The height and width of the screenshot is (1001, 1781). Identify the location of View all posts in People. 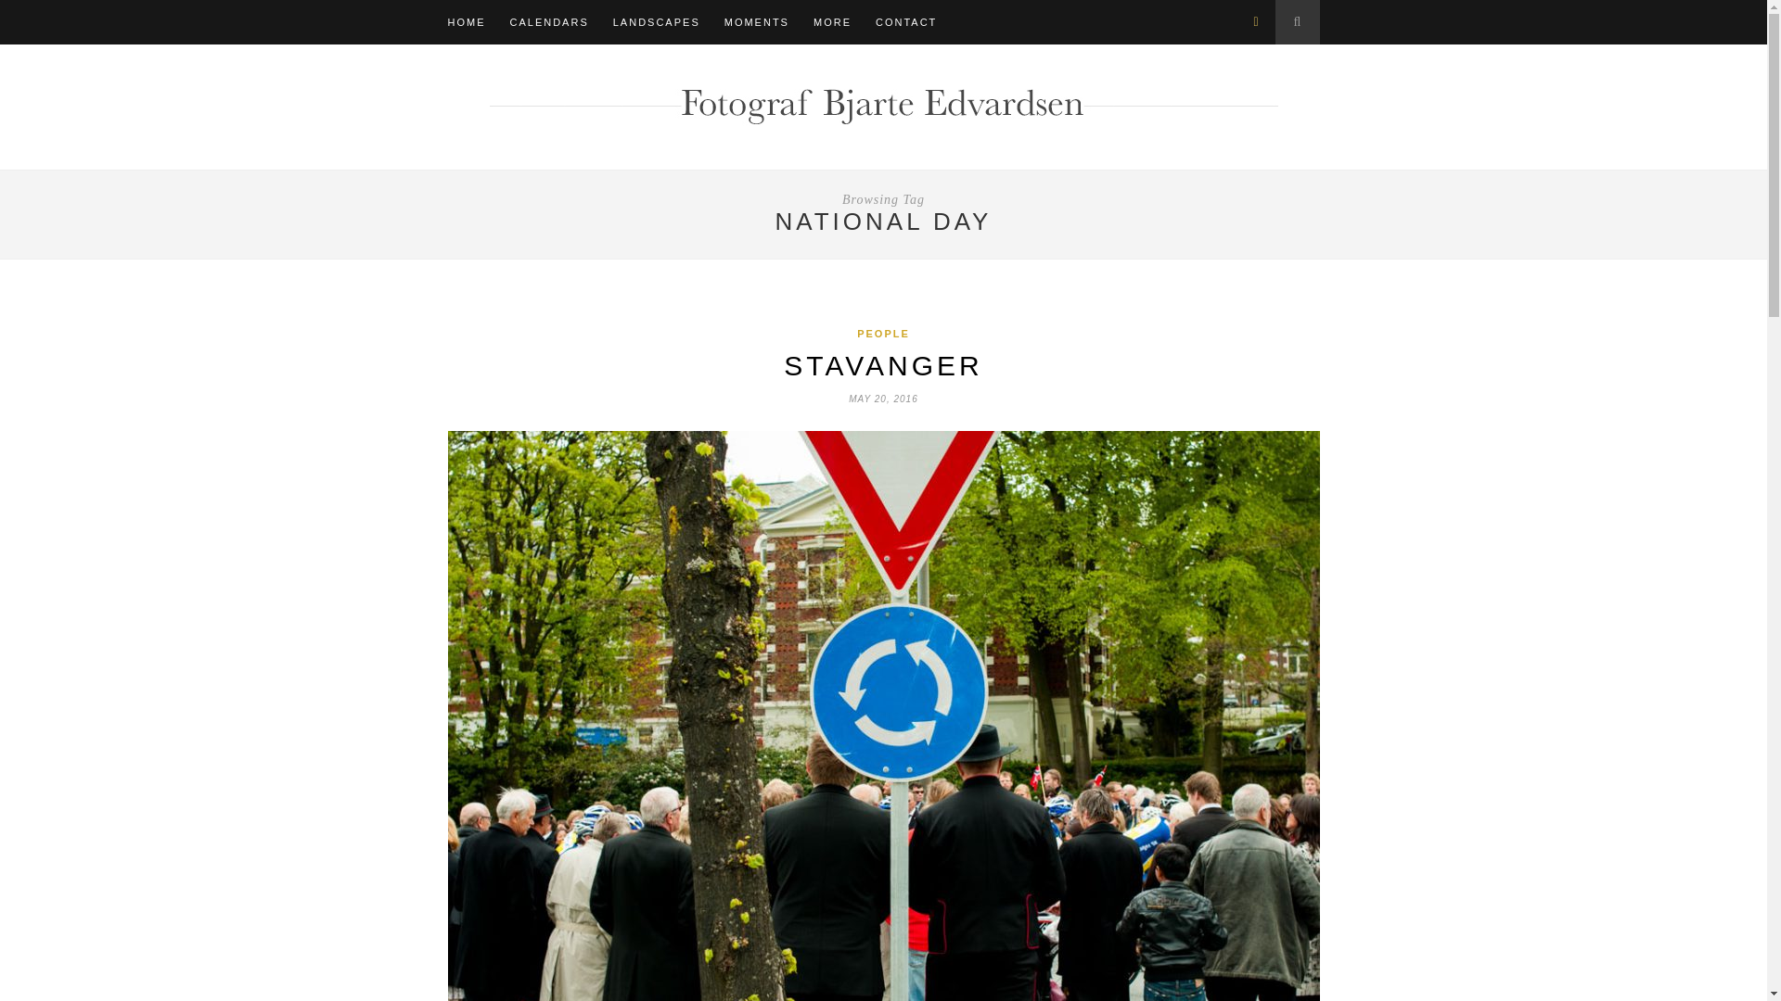
(883, 334).